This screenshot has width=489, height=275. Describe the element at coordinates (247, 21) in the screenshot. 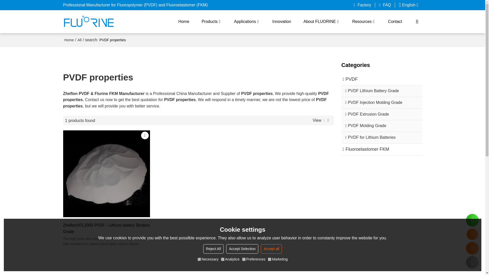

I see `Applications` at that location.